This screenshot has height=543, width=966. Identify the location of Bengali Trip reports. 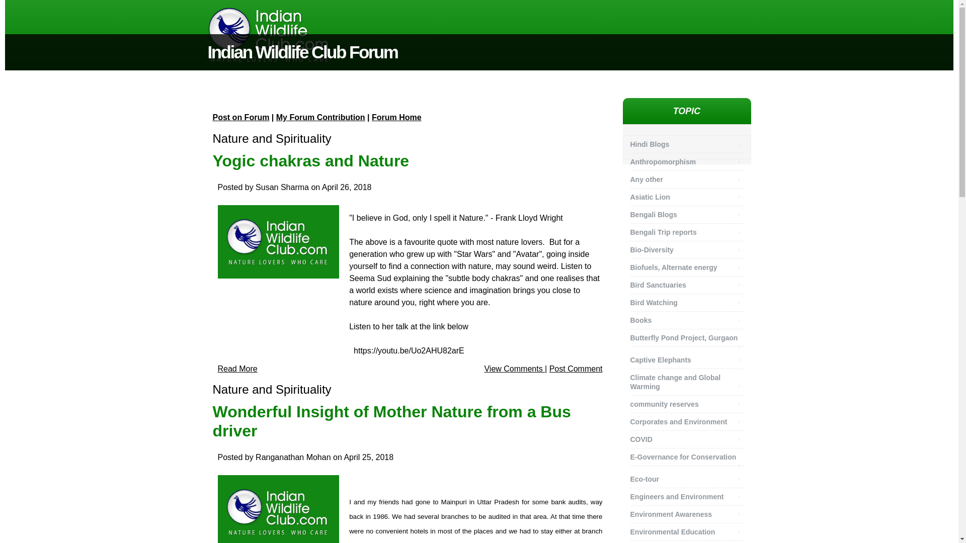
(664, 232).